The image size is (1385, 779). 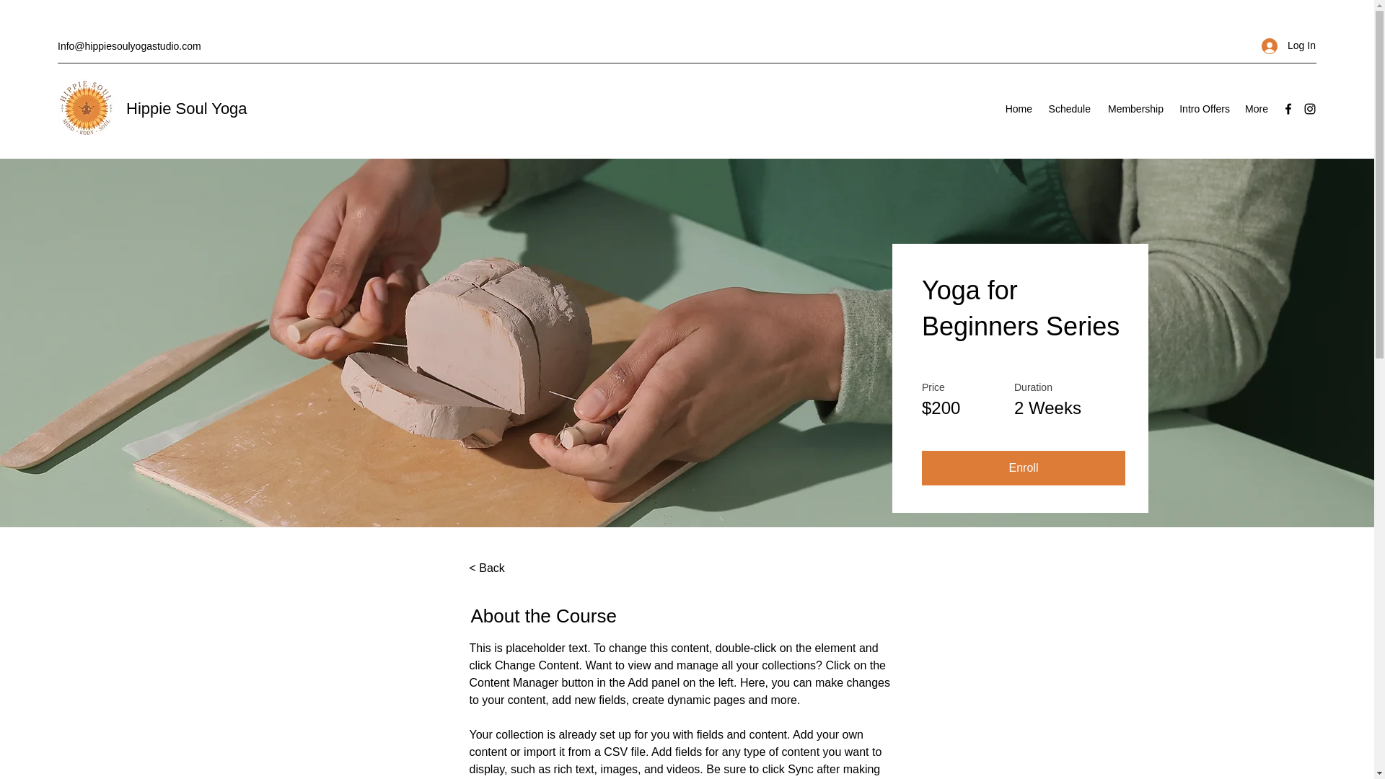 What do you see at coordinates (1284, 46) in the screenshot?
I see `Log In` at bounding box center [1284, 46].